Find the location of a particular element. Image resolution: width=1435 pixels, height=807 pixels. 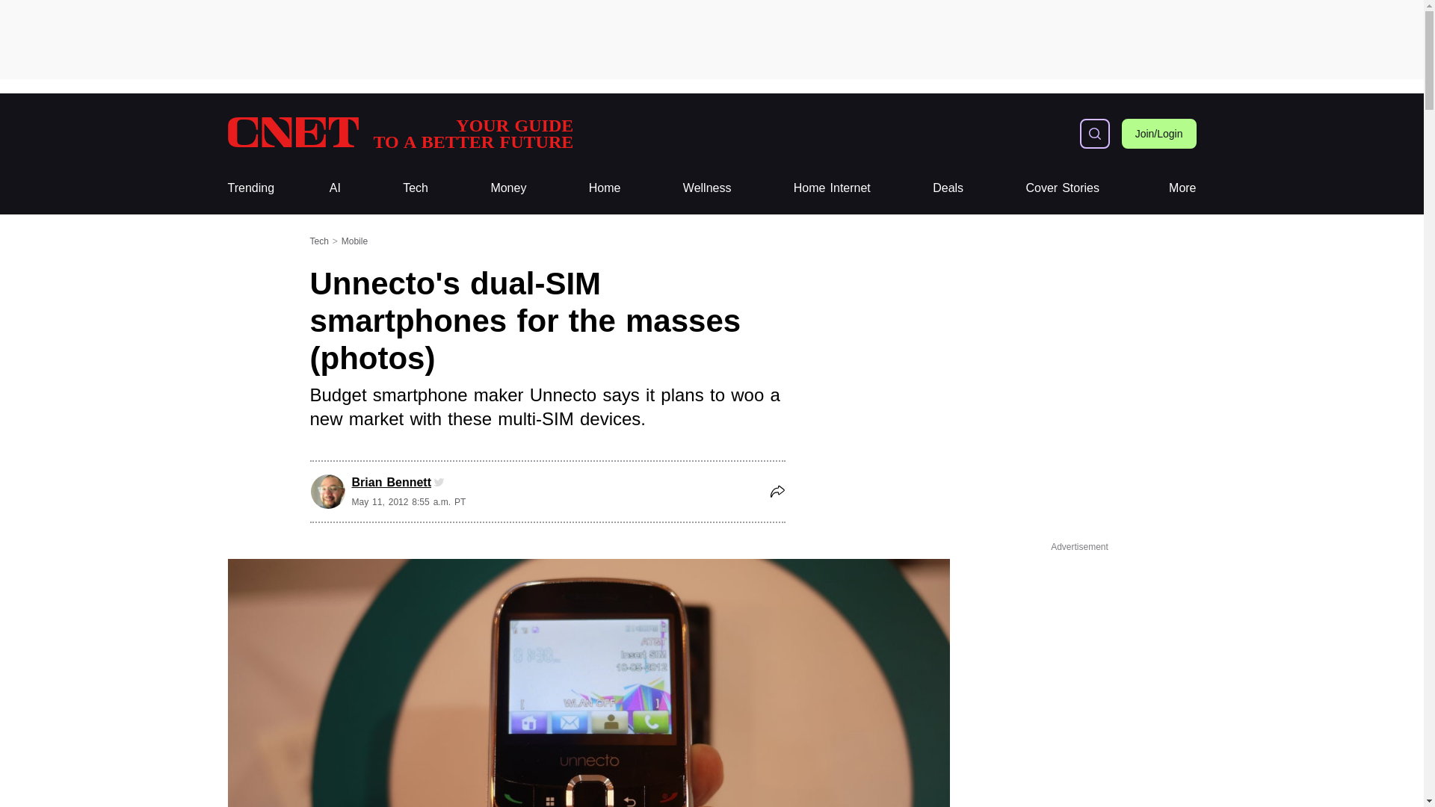

Deals is located at coordinates (250, 188).